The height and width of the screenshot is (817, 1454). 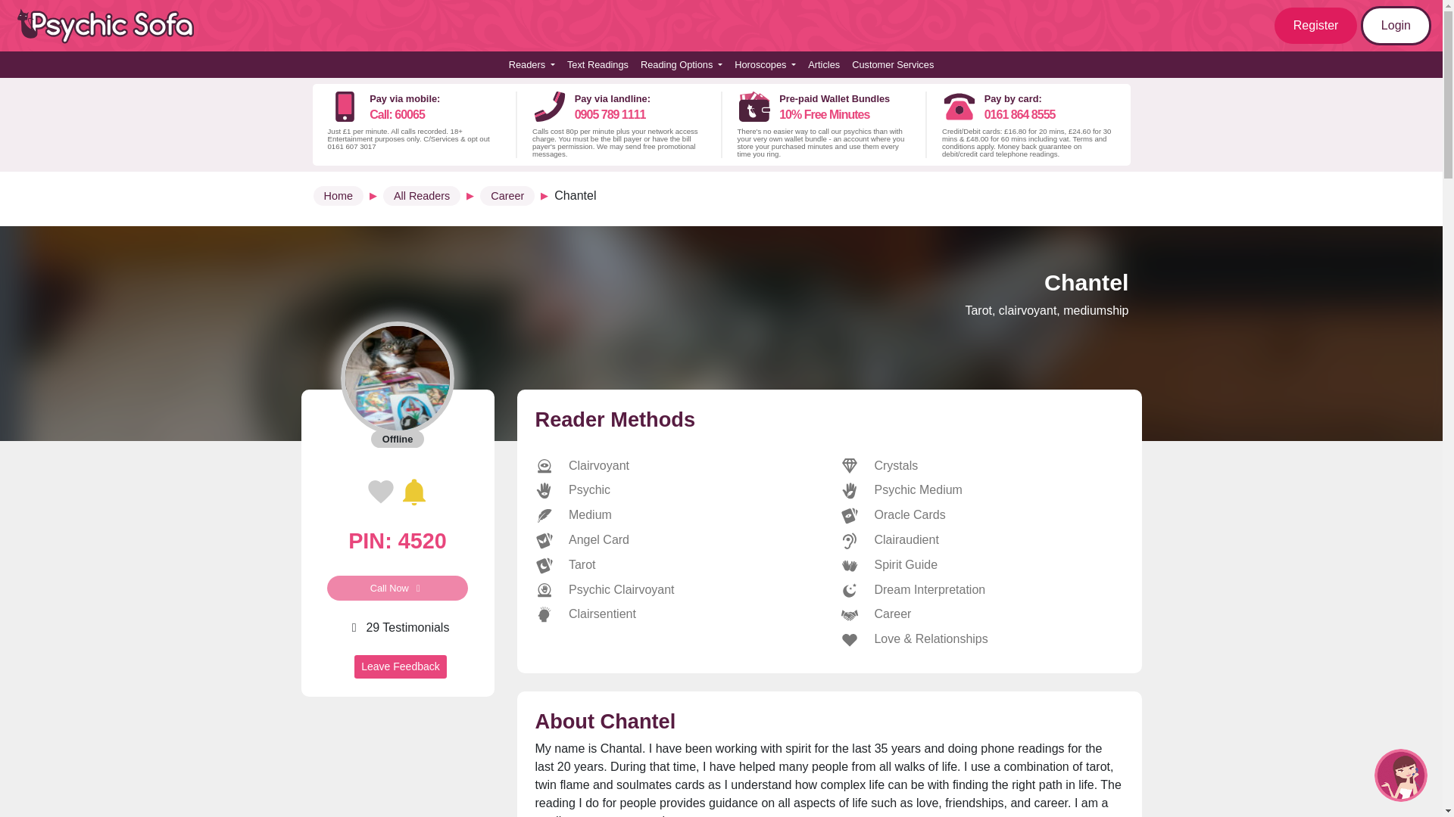 What do you see at coordinates (1396, 26) in the screenshot?
I see `Login` at bounding box center [1396, 26].